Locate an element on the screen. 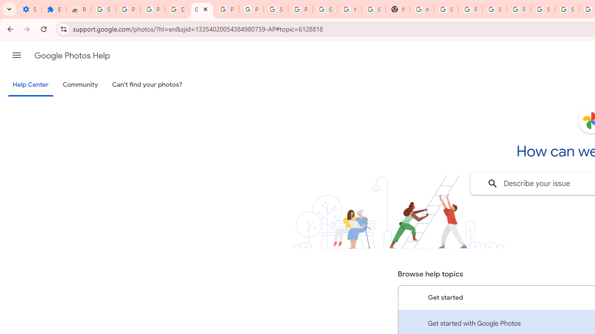  Sign in - Google Accounts is located at coordinates (495, 9).